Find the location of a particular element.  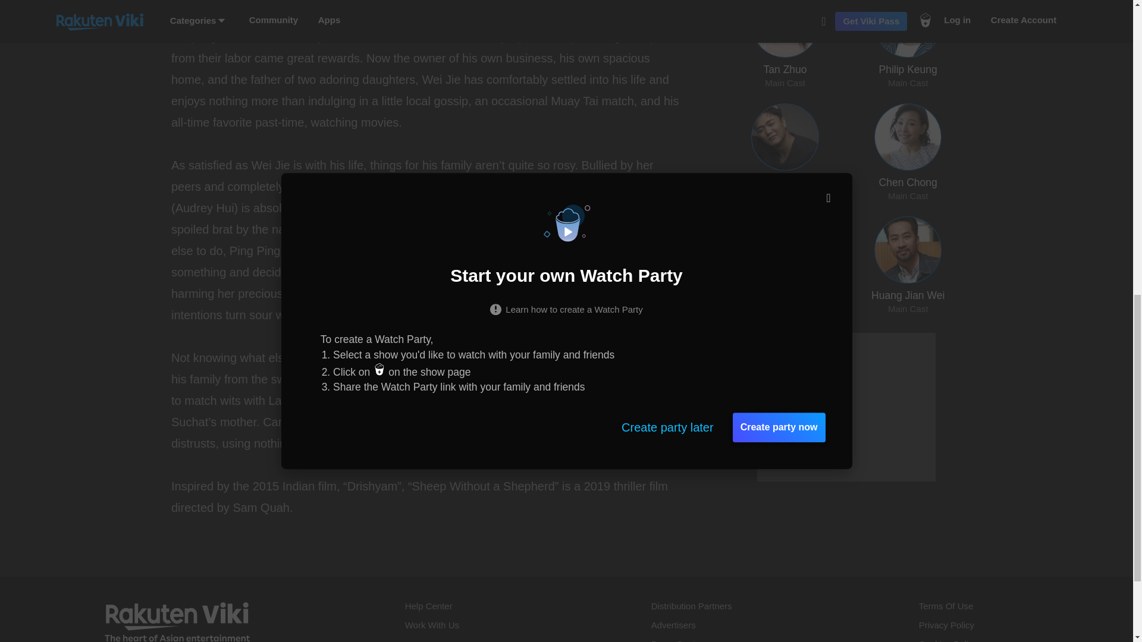

Yang Xiao is located at coordinates (785, 152).